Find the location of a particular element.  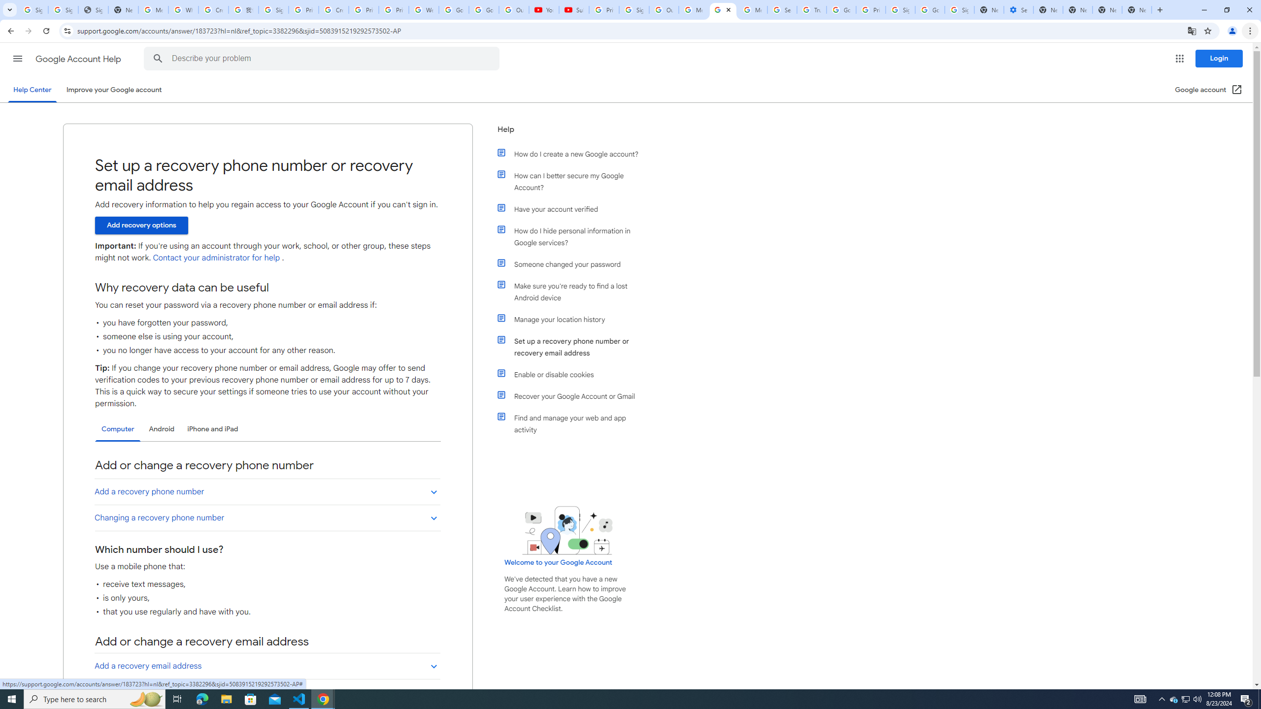

Address and search bar is located at coordinates (630, 31).